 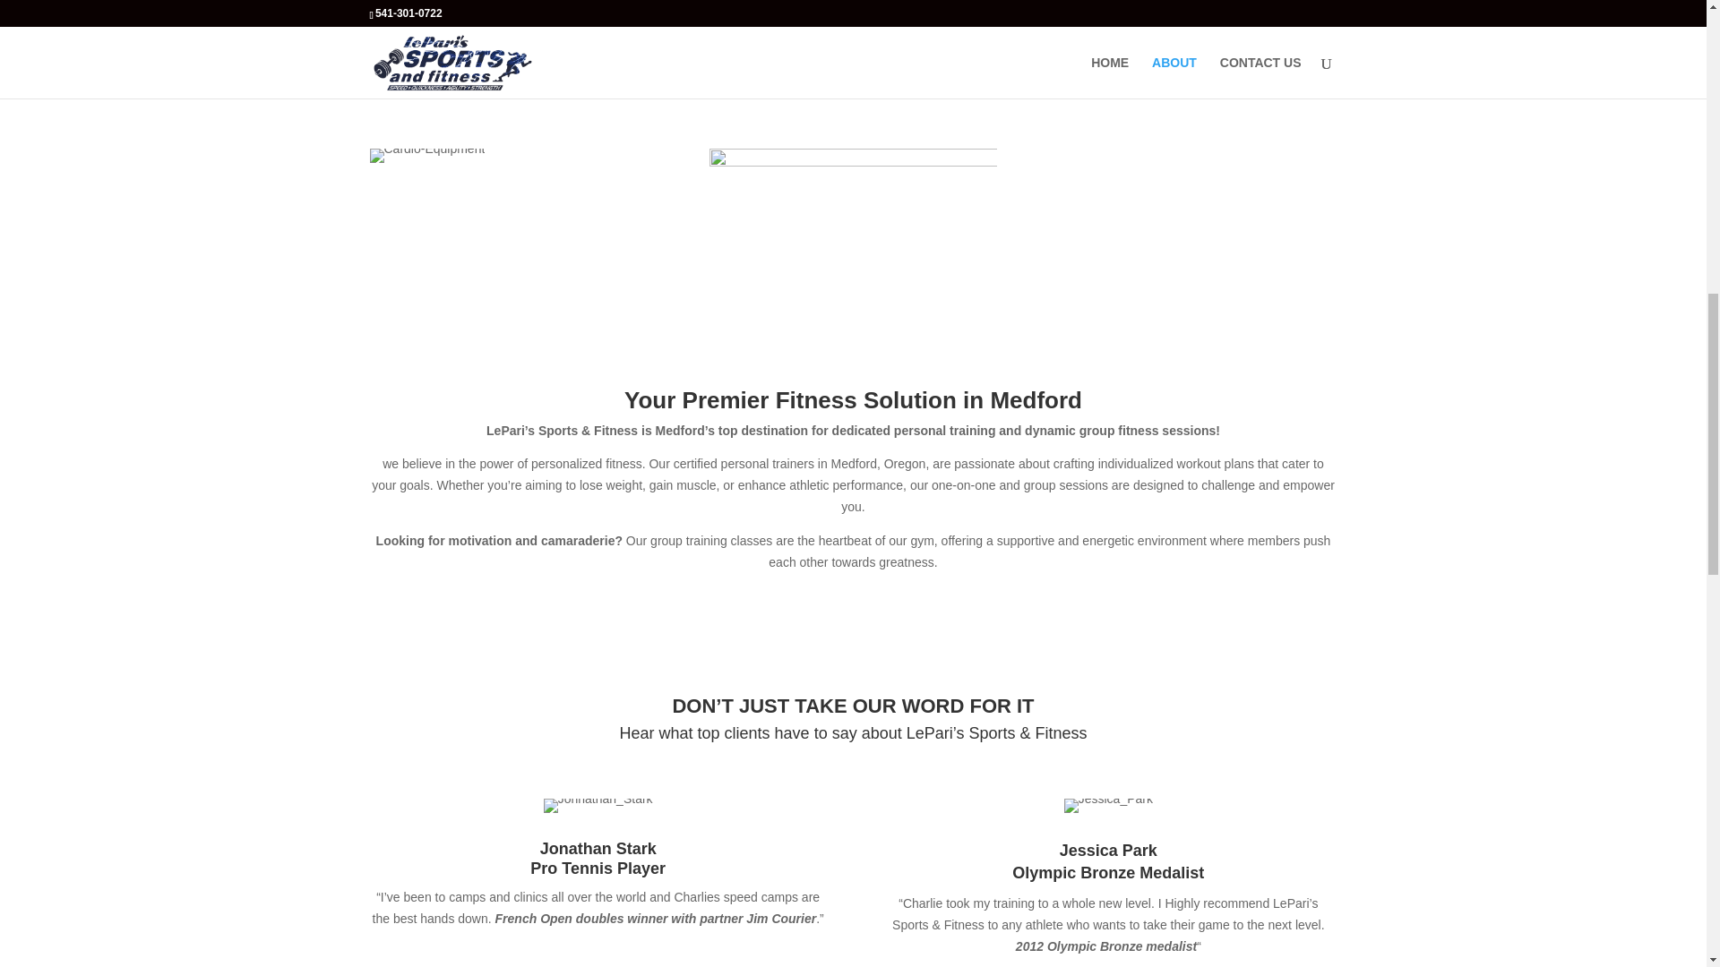 I want to click on fitness-coach-38, so click(x=852, y=244).